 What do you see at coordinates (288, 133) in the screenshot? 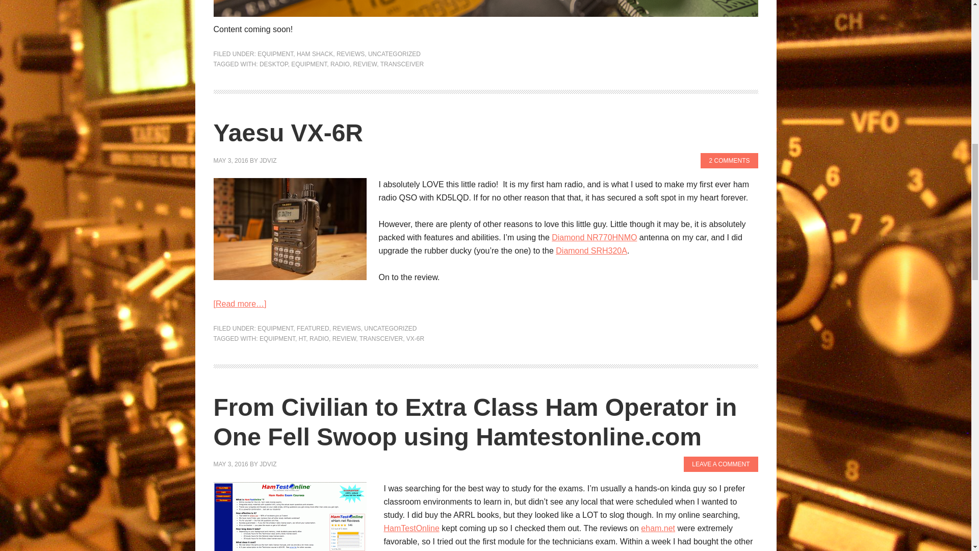
I see `Yaesu VX-6R` at bounding box center [288, 133].